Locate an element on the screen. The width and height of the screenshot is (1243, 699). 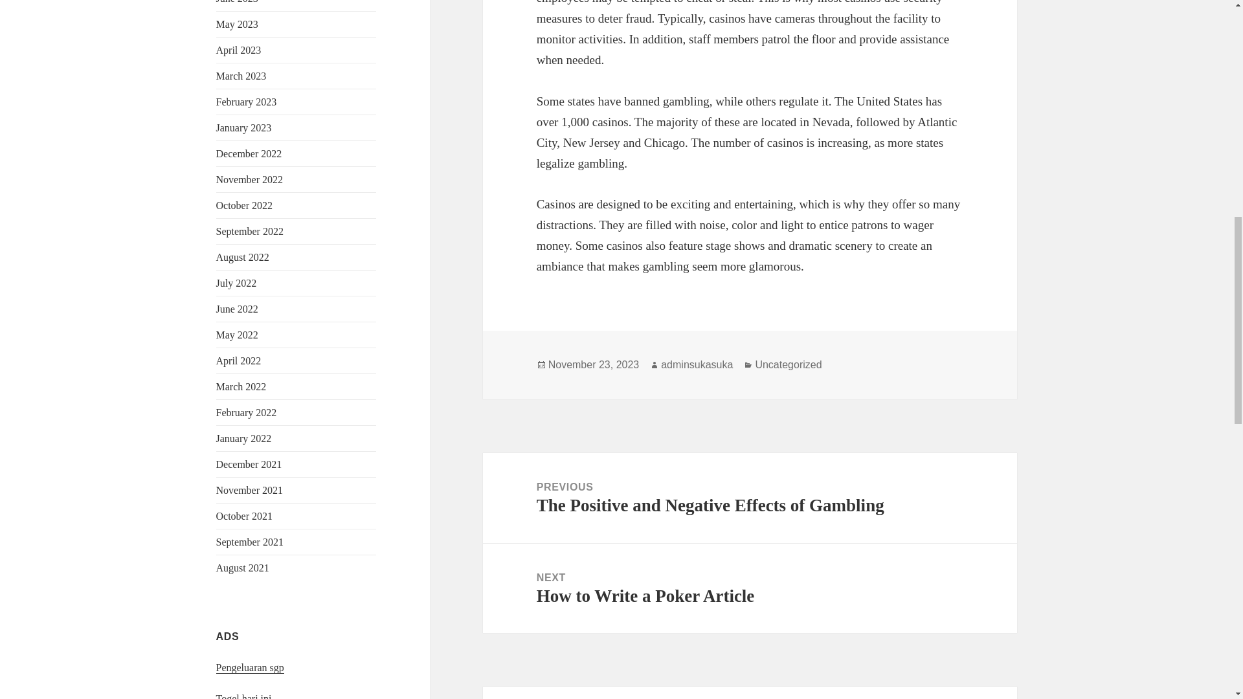
March 2023 is located at coordinates (241, 76).